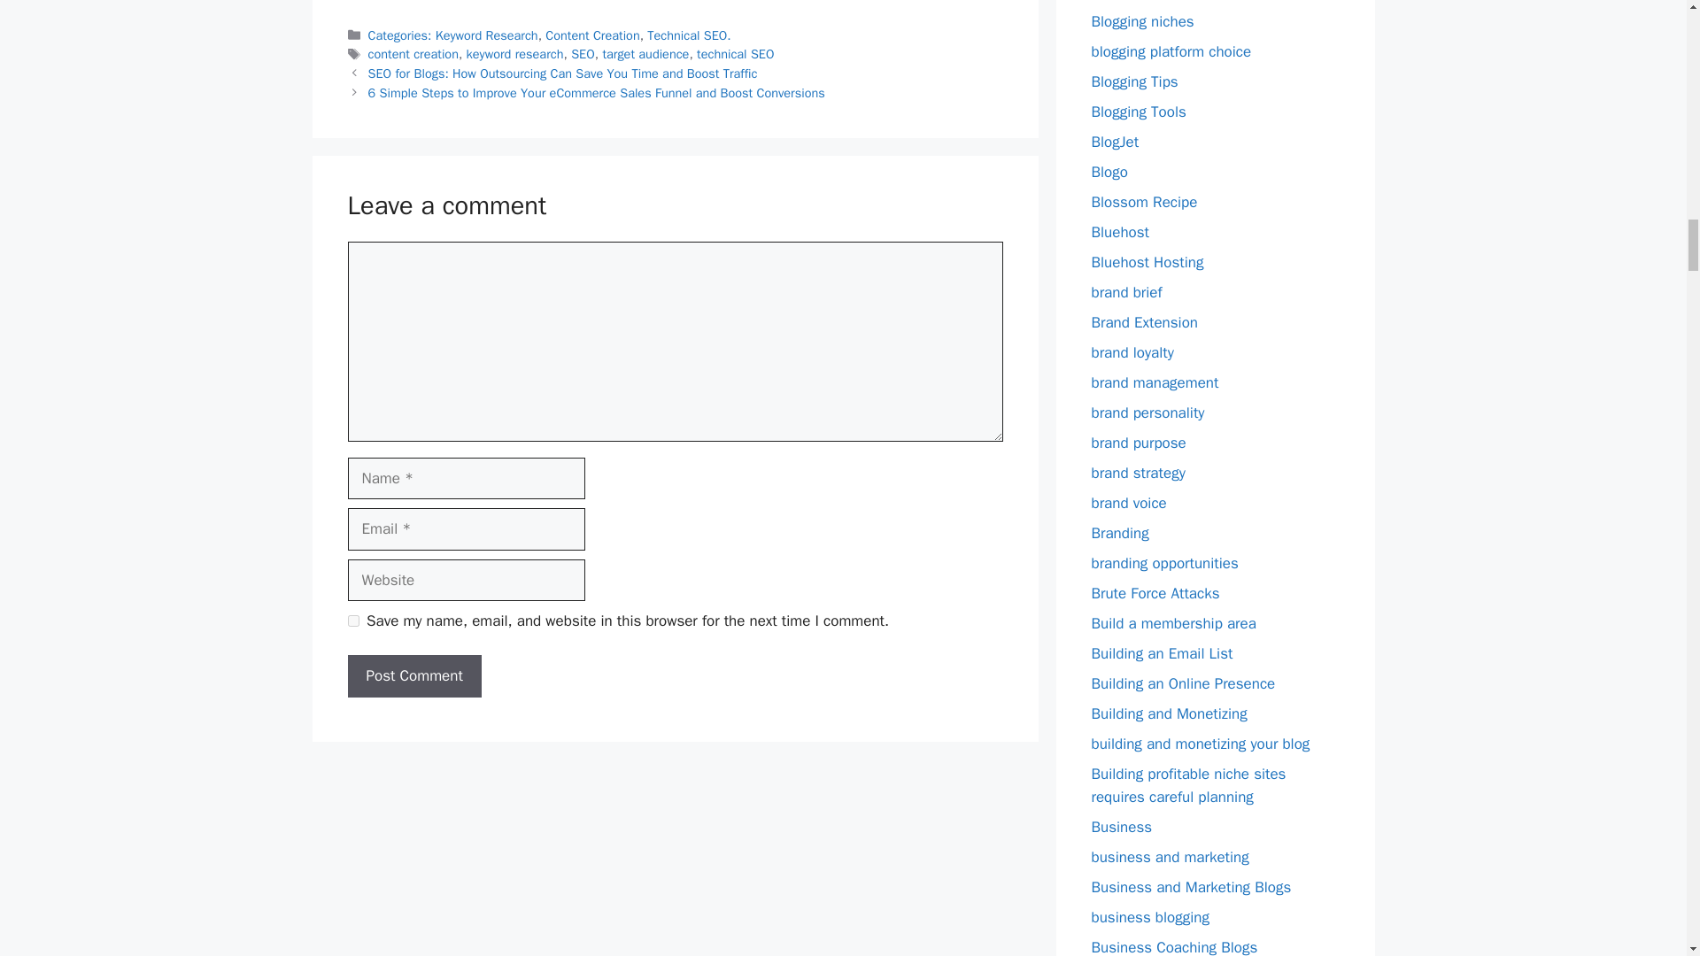 Image resolution: width=1700 pixels, height=956 pixels. What do you see at coordinates (413, 676) in the screenshot?
I see `Post Comment` at bounding box center [413, 676].